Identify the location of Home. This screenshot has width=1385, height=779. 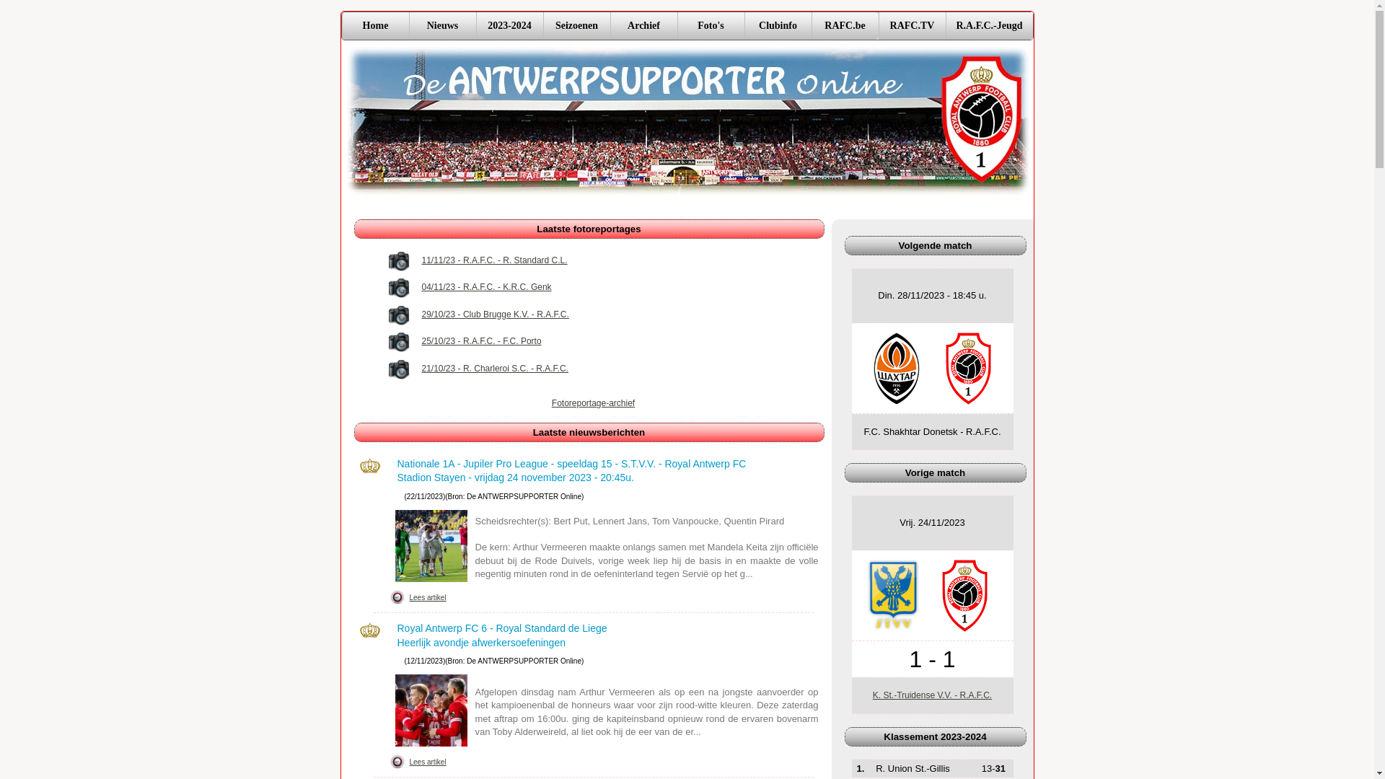
(375, 26).